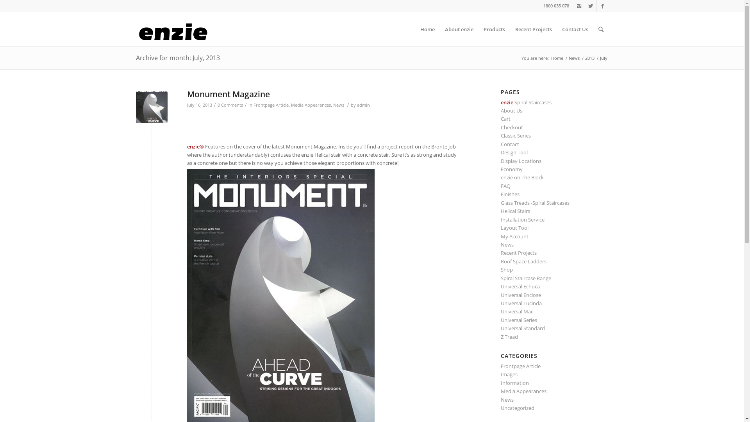 Image resolution: width=750 pixels, height=422 pixels. What do you see at coordinates (575, 29) in the screenshot?
I see `Contact Us` at bounding box center [575, 29].